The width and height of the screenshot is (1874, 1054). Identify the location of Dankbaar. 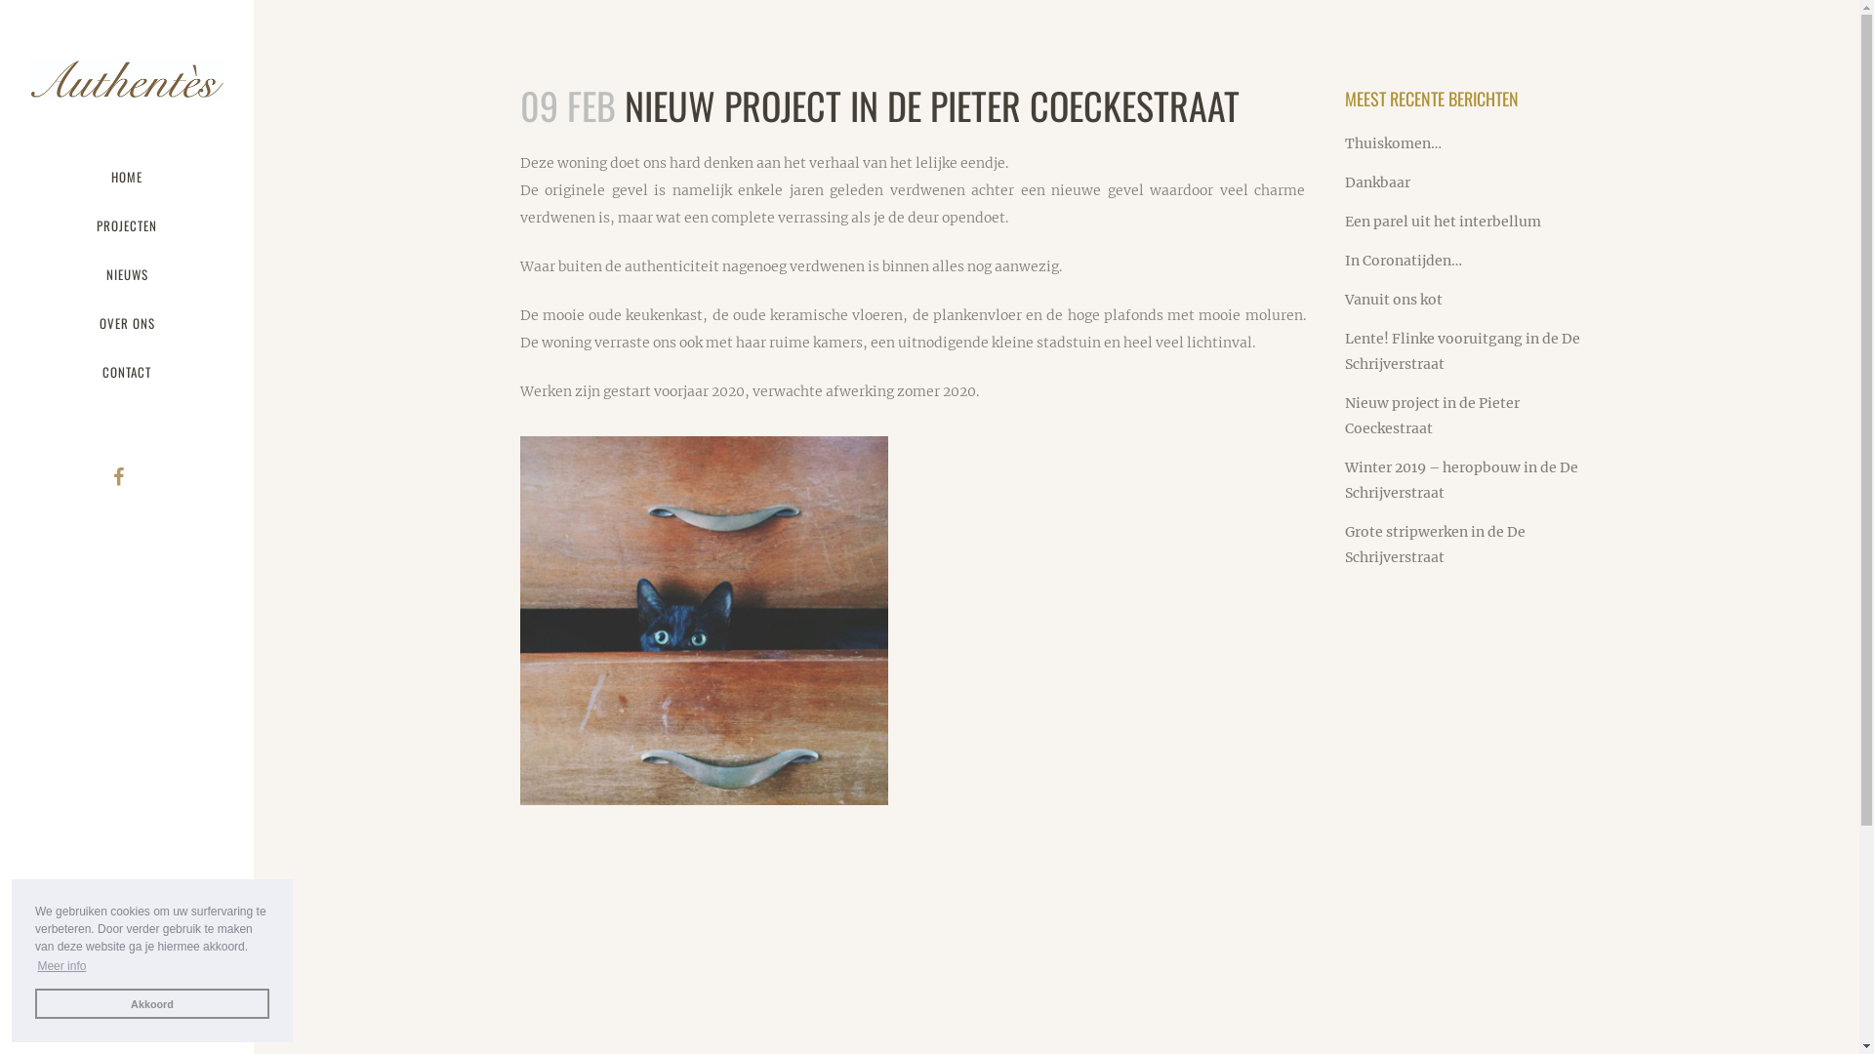
(1378, 182).